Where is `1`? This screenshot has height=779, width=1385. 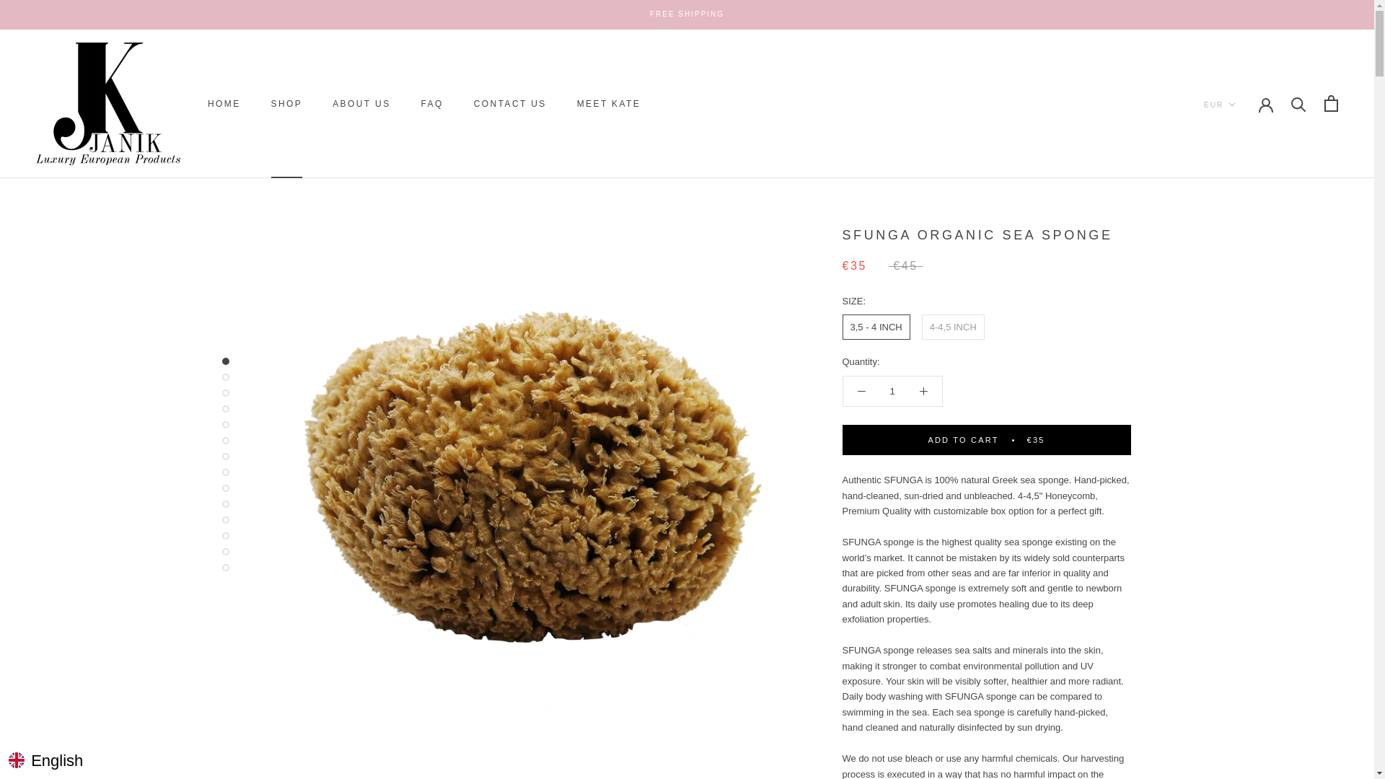
1 is located at coordinates (361, 104).